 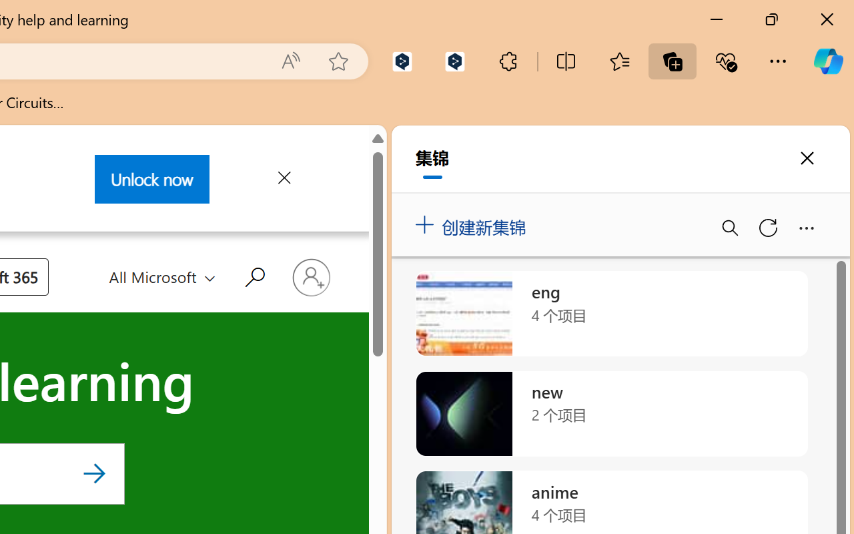 What do you see at coordinates (283, 180) in the screenshot?
I see `Close Ad` at bounding box center [283, 180].